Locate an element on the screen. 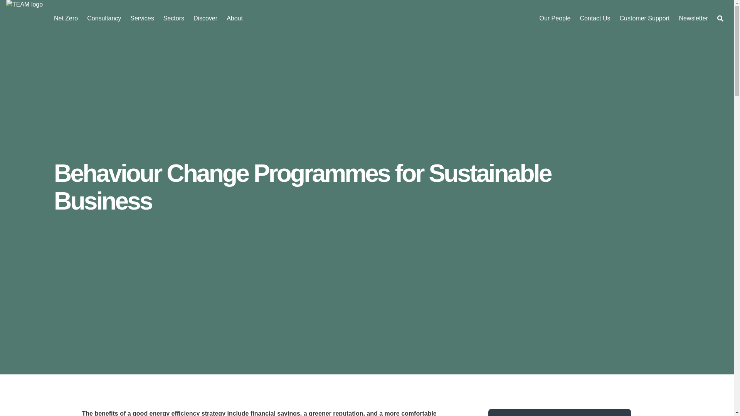 Image resolution: width=740 pixels, height=416 pixels. Consultancy is located at coordinates (104, 18).